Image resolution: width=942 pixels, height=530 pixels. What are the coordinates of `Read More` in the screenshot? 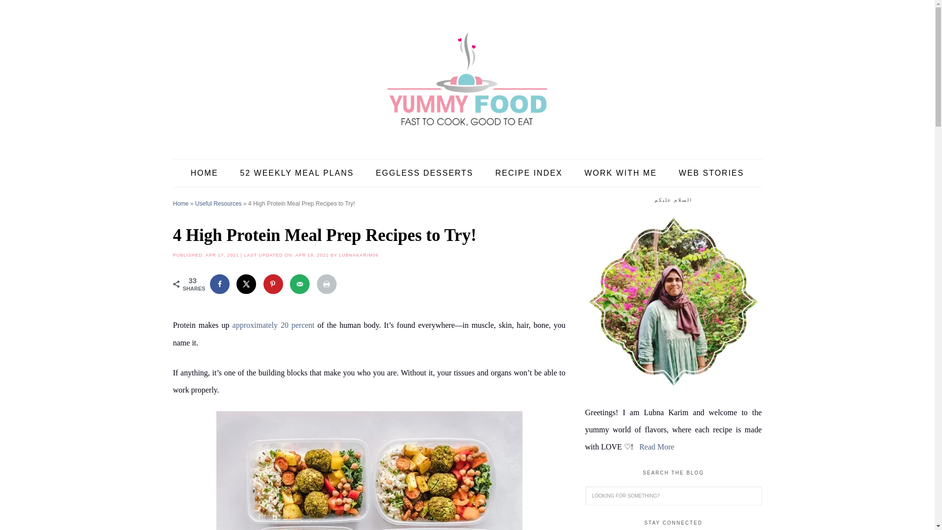 It's located at (656, 447).